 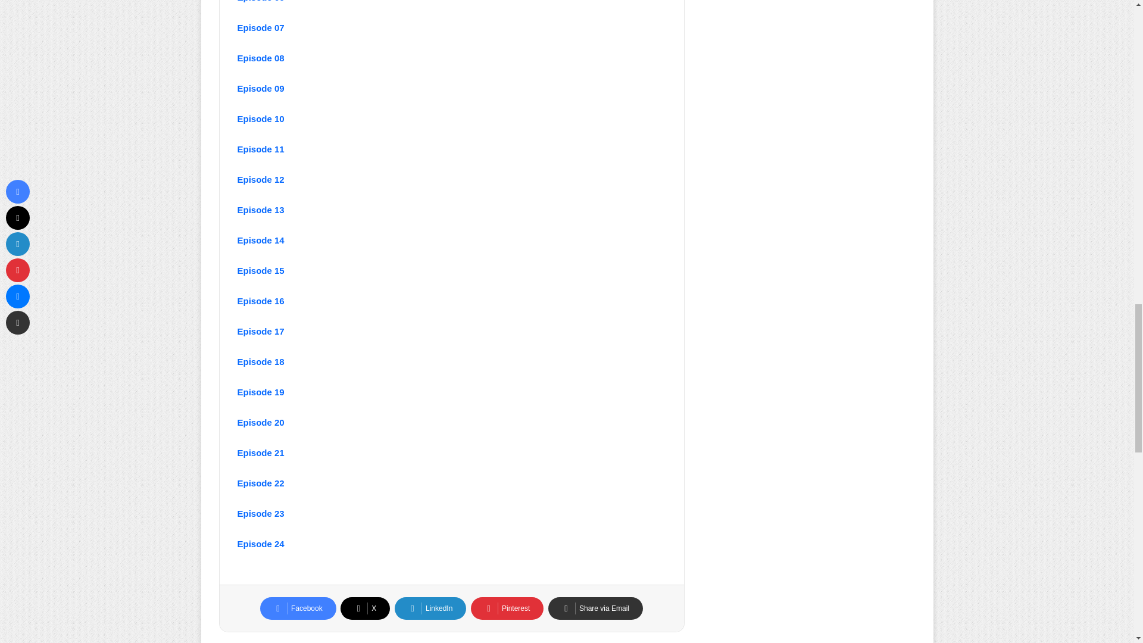 What do you see at coordinates (260, 149) in the screenshot?
I see `Episode 11` at bounding box center [260, 149].